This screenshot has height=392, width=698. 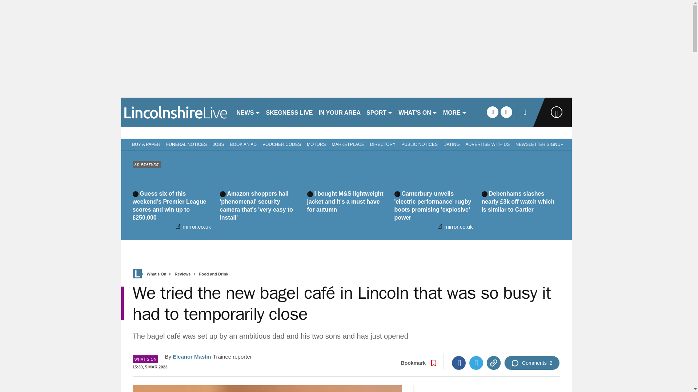 What do you see at coordinates (476, 363) in the screenshot?
I see `Twitter` at bounding box center [476, 363].